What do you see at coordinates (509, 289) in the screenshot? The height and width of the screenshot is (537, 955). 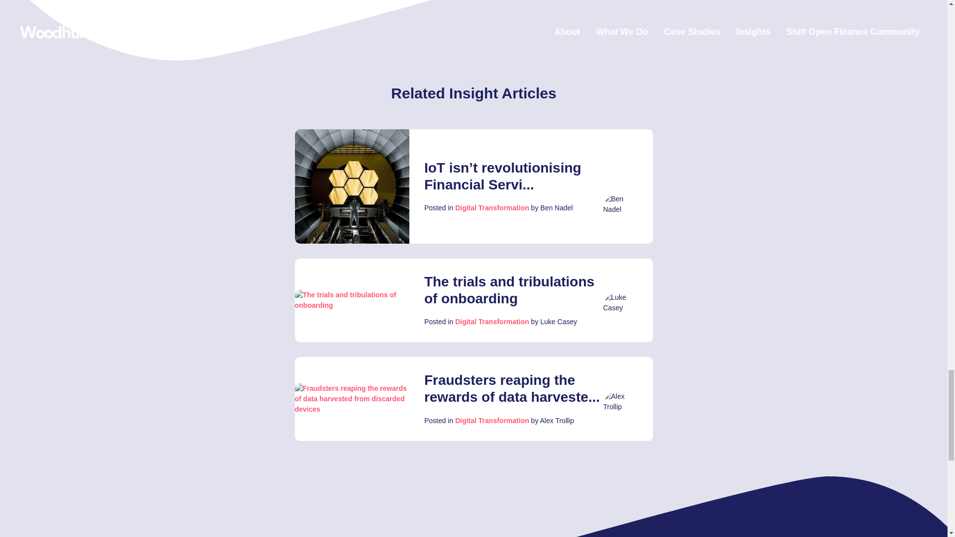 I see `The trials and tribulations of onboarding` at bounding box center [509, 289].